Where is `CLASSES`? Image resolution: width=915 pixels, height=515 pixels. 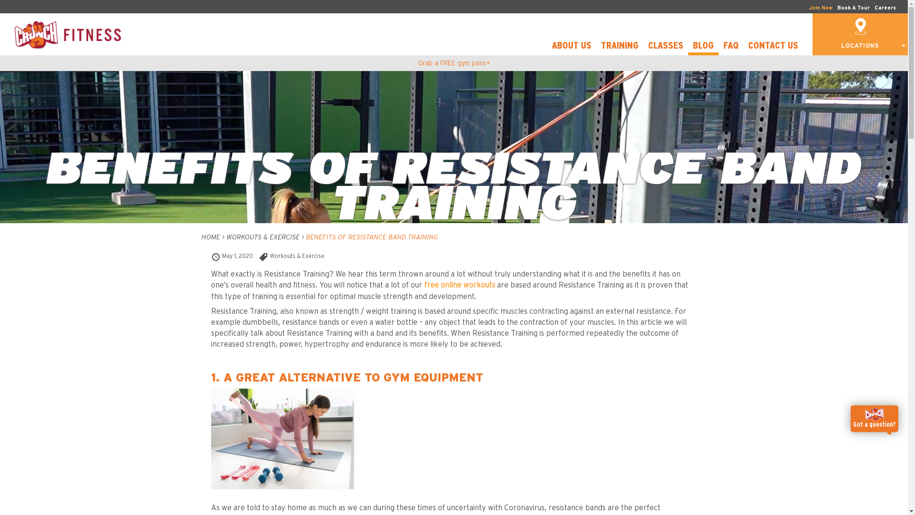
CLASSES is located at coordinates (666, 47).